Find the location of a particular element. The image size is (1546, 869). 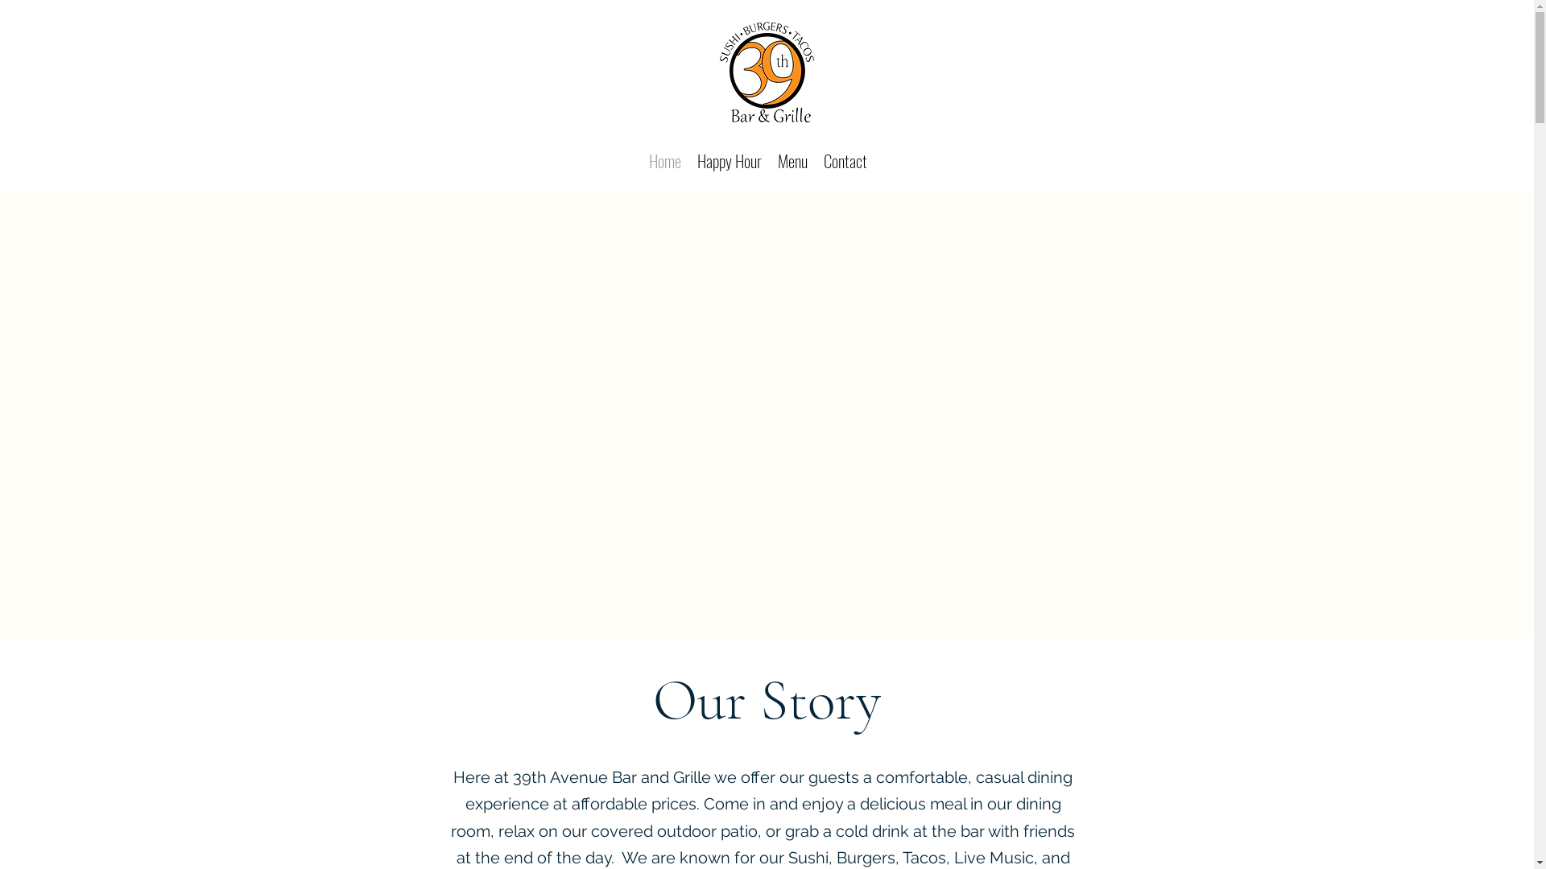

Home is located at coordinates (665, 158).